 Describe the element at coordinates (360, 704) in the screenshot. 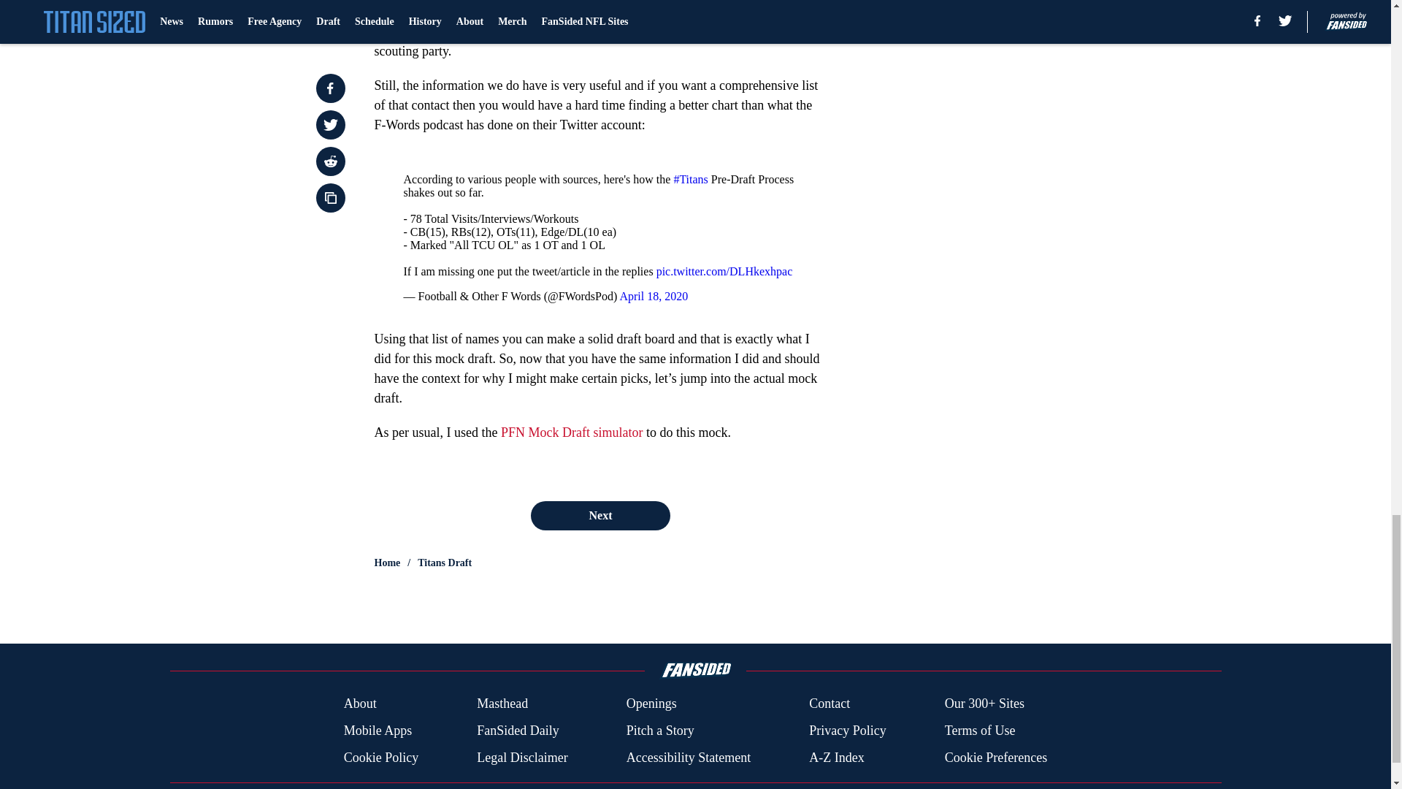

I see `About` at that location.